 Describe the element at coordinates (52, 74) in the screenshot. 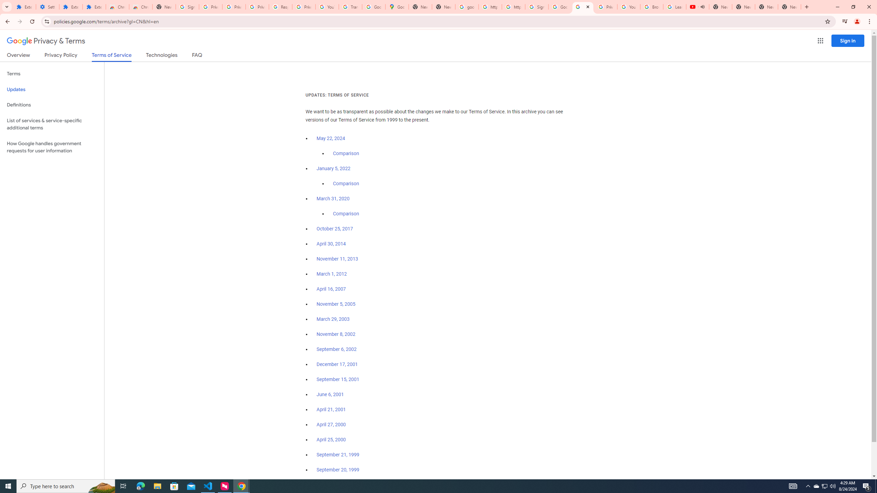

I see `Terms` at that location.